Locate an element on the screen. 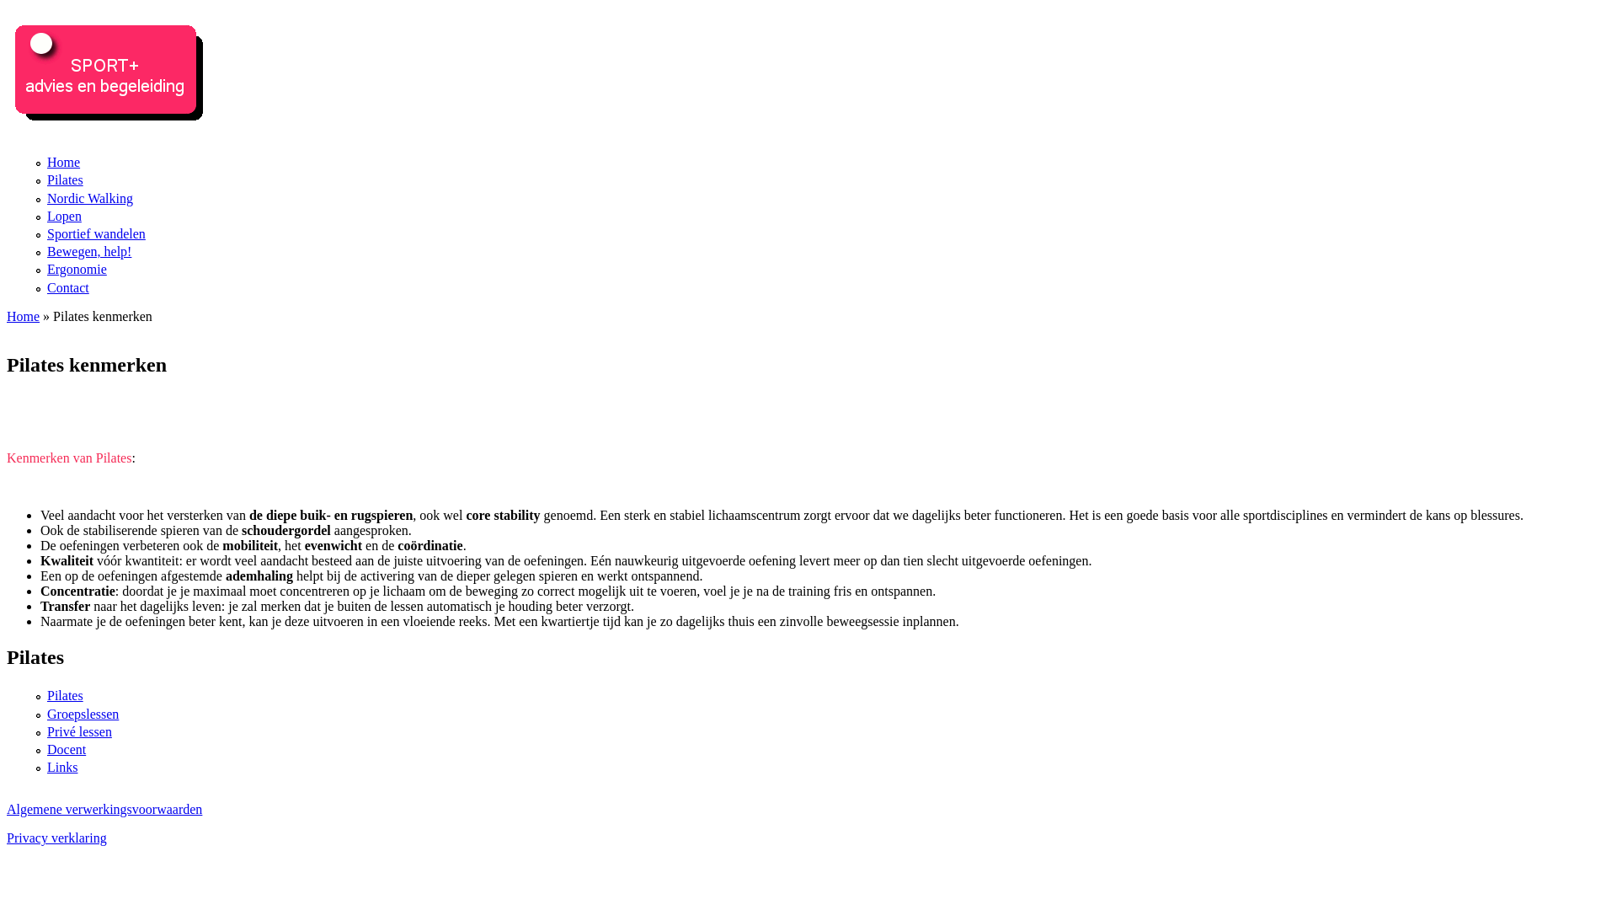 This screenshot has height=910, width=1617. Contact is located at coordinates (68, 286).